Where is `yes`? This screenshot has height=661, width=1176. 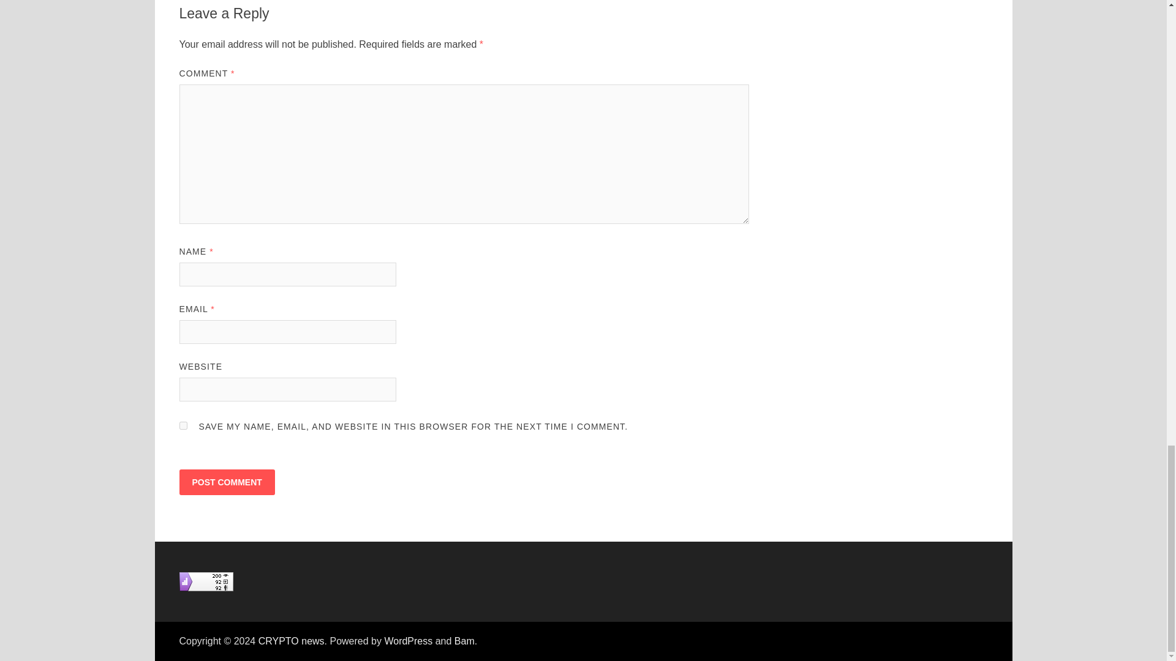 yes is located at coordinates (183, 426).